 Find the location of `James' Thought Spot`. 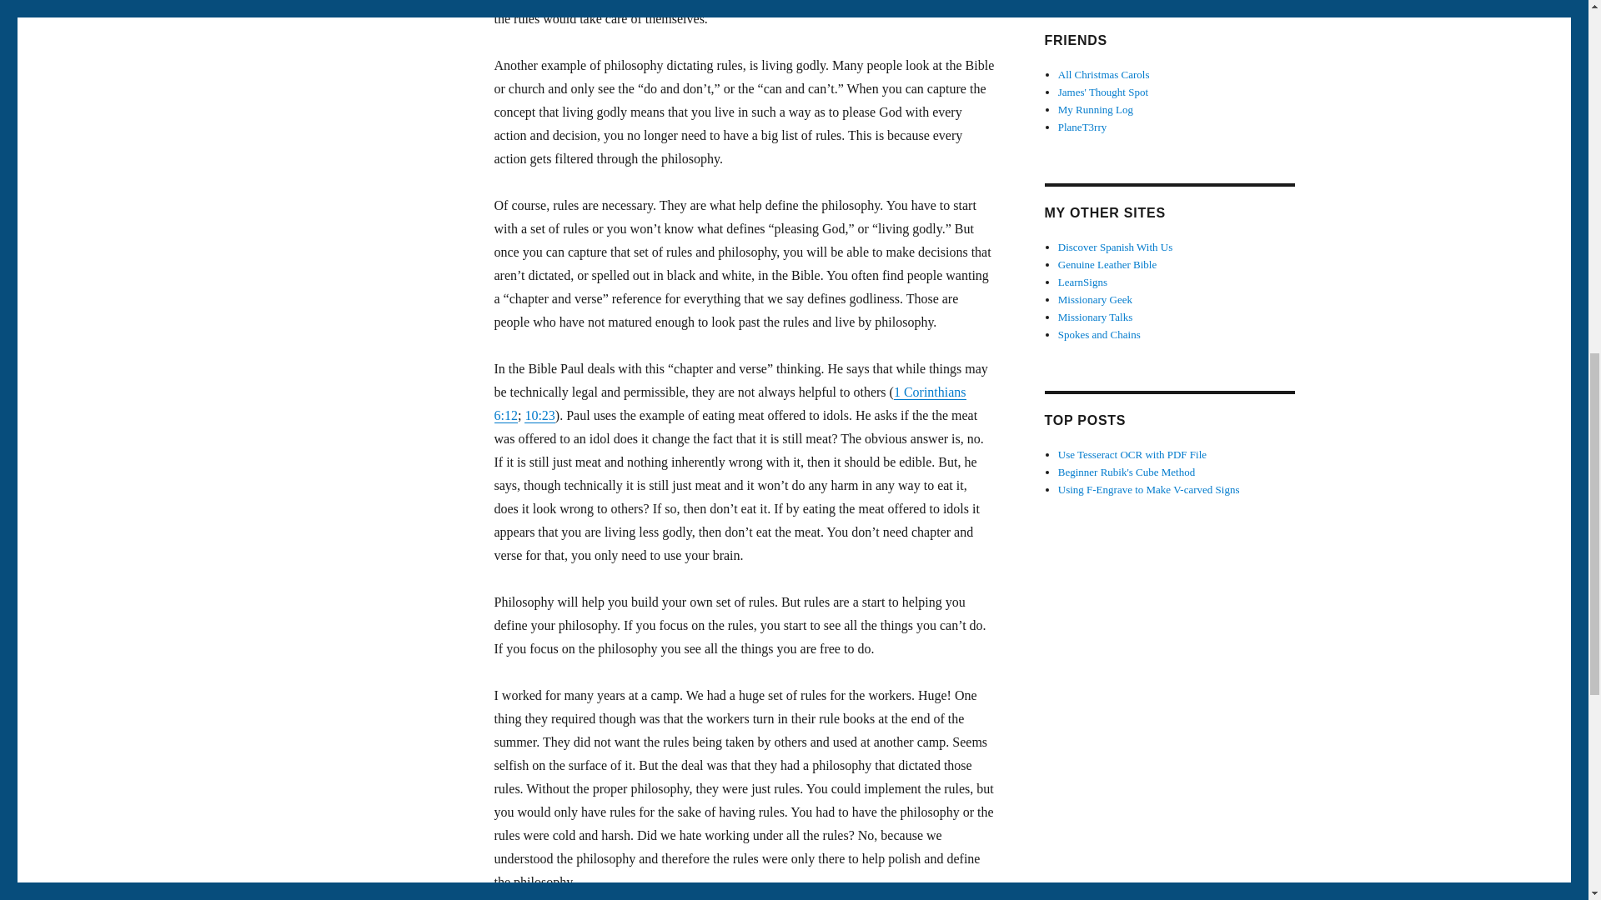

James' Thought Spot is located at coordinates (1102, 92).